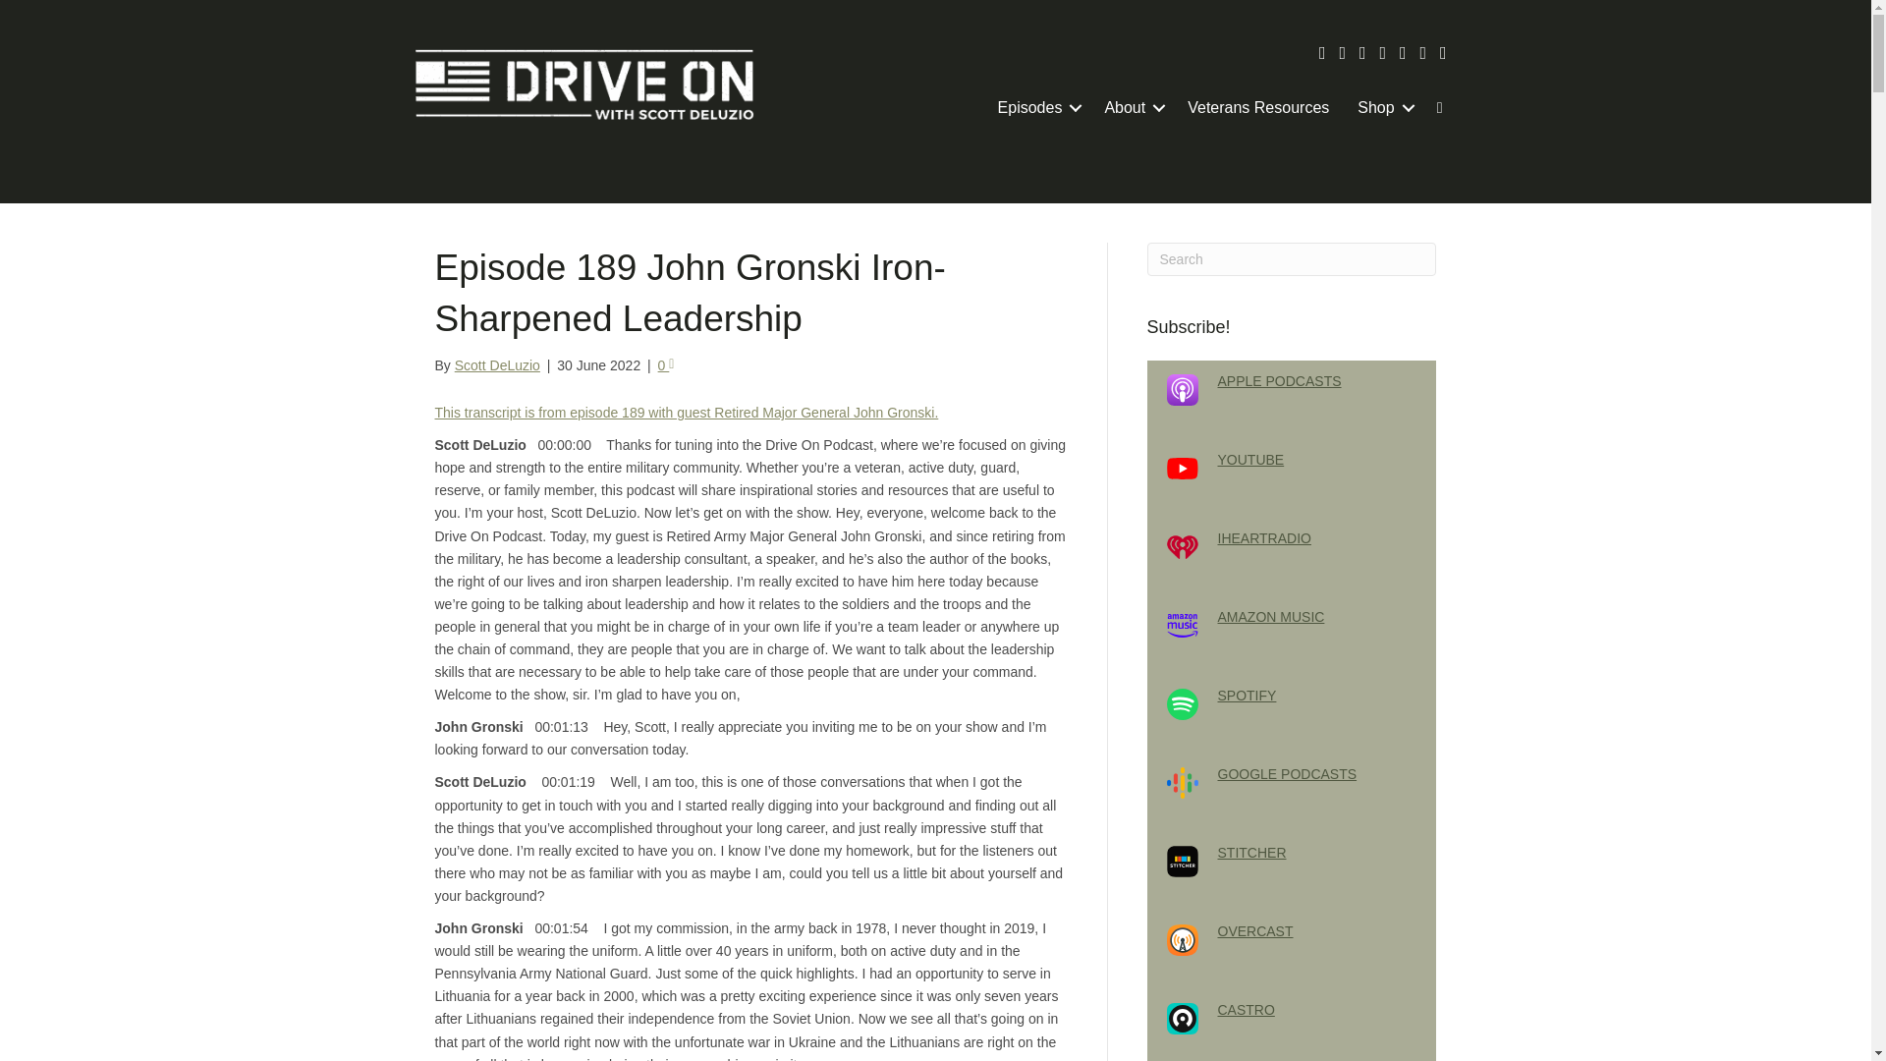  Describe the element at coordinates (583, 84) in the screenshot. I see `Drive On Podcast` at that location.